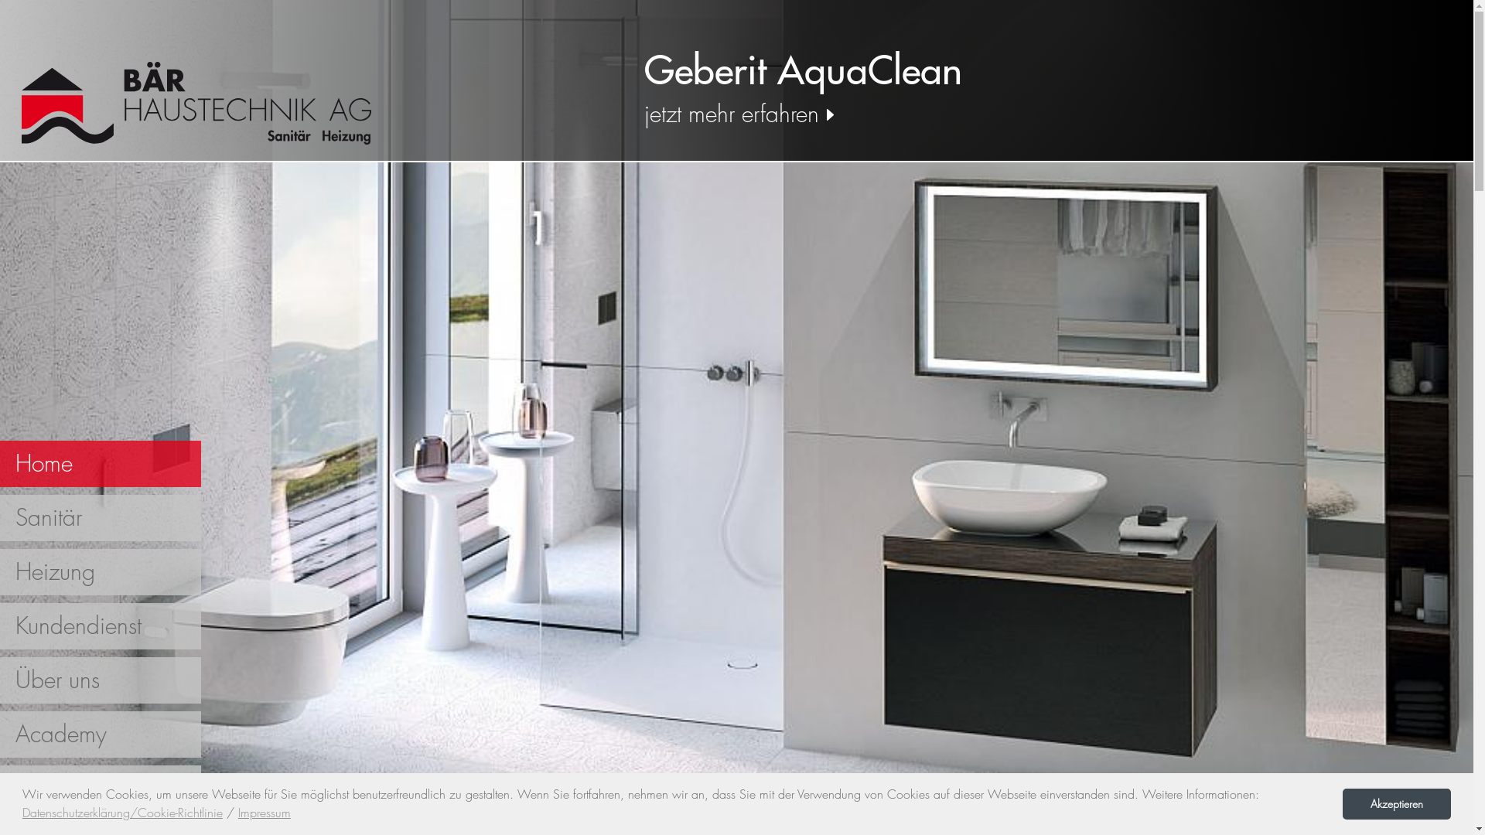 The width and height of the screenshot is (1485, 835). Describe the element at coordinates (265, 813) in the screenshot. I see `Impressum` at that location.